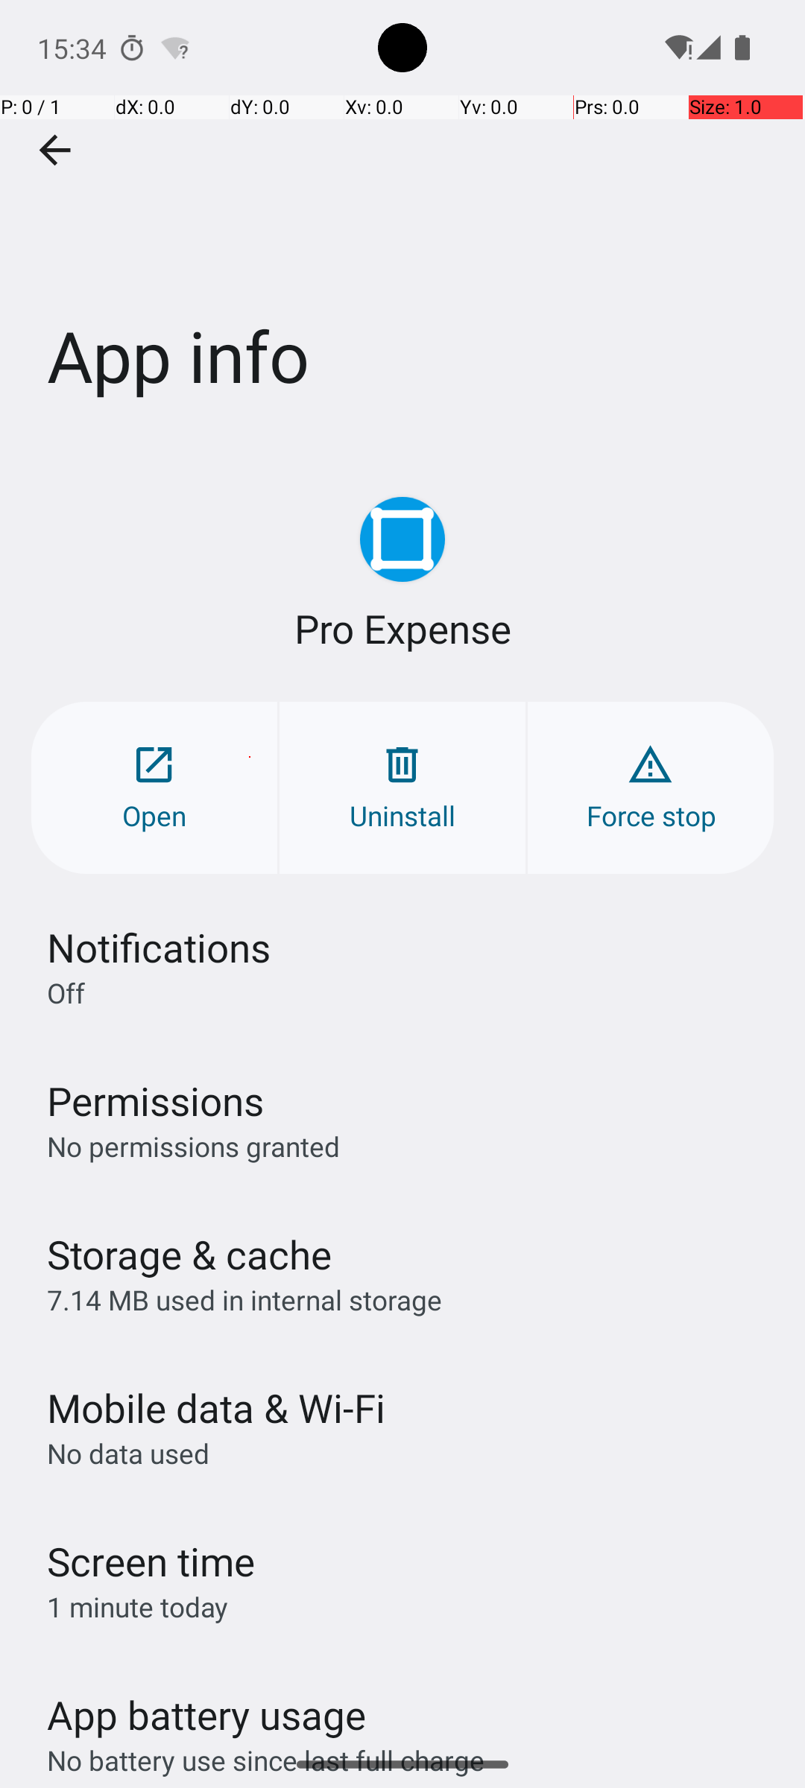 The width and height of the screenshot is (805, 1788). I want to click on Storage & cache, so click(189, 1255).